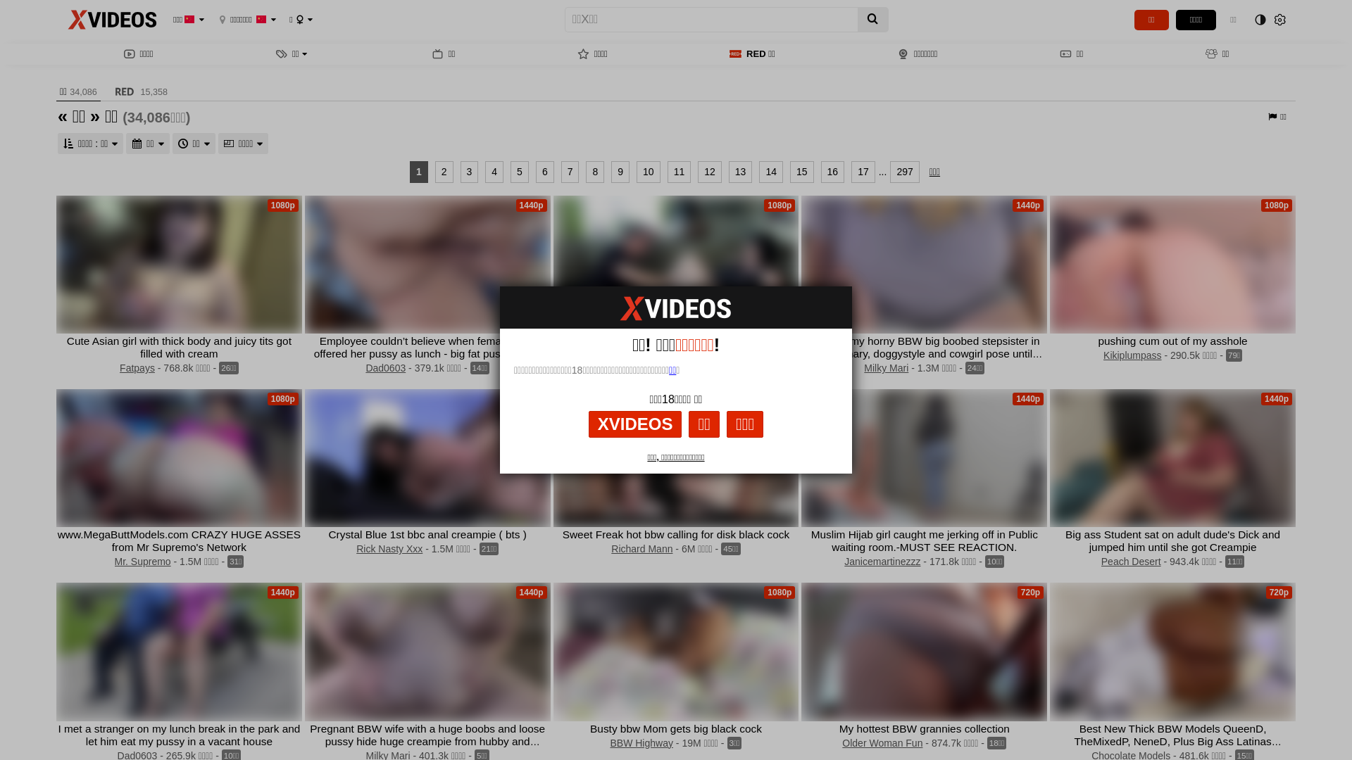 The image size is (1352, 760). I want to click on 1080p, so click(676, 652).